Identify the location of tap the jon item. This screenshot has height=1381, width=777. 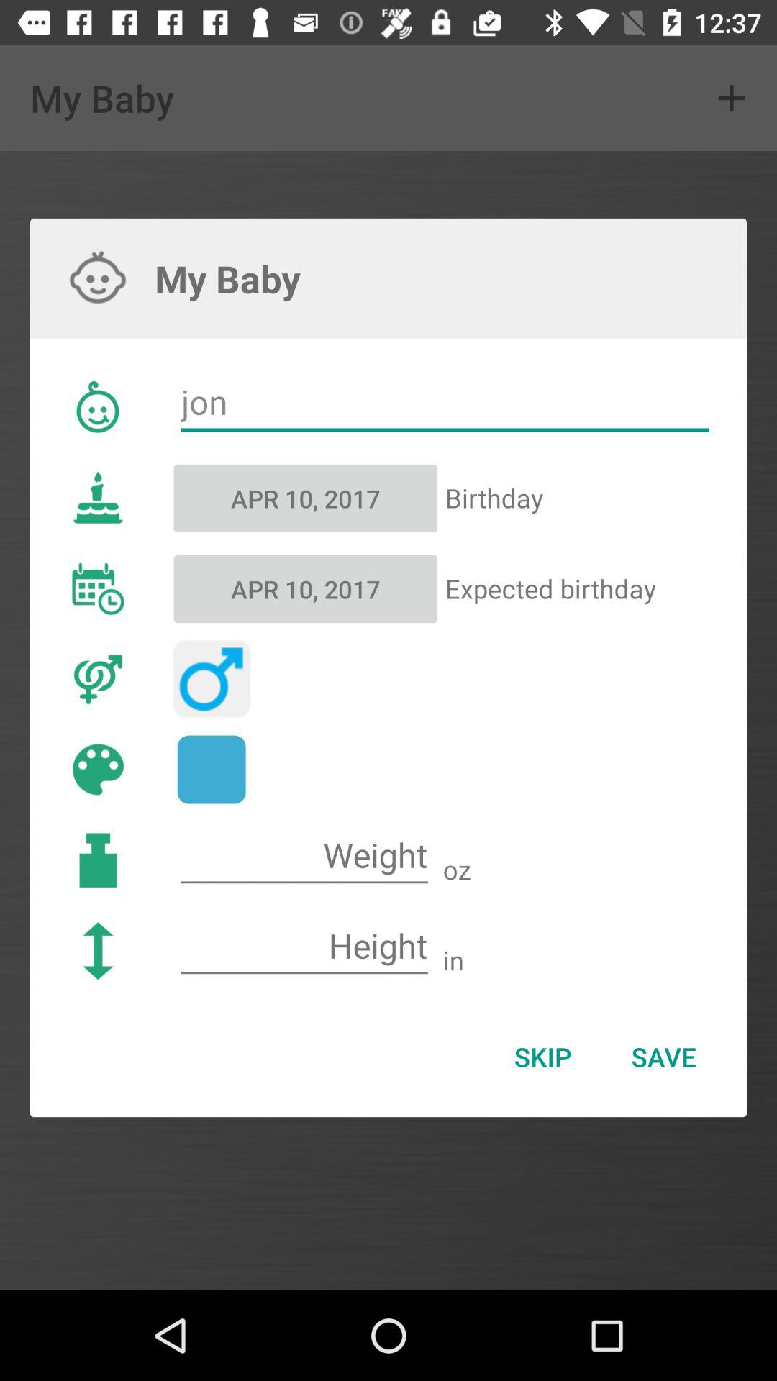
(445, 403).